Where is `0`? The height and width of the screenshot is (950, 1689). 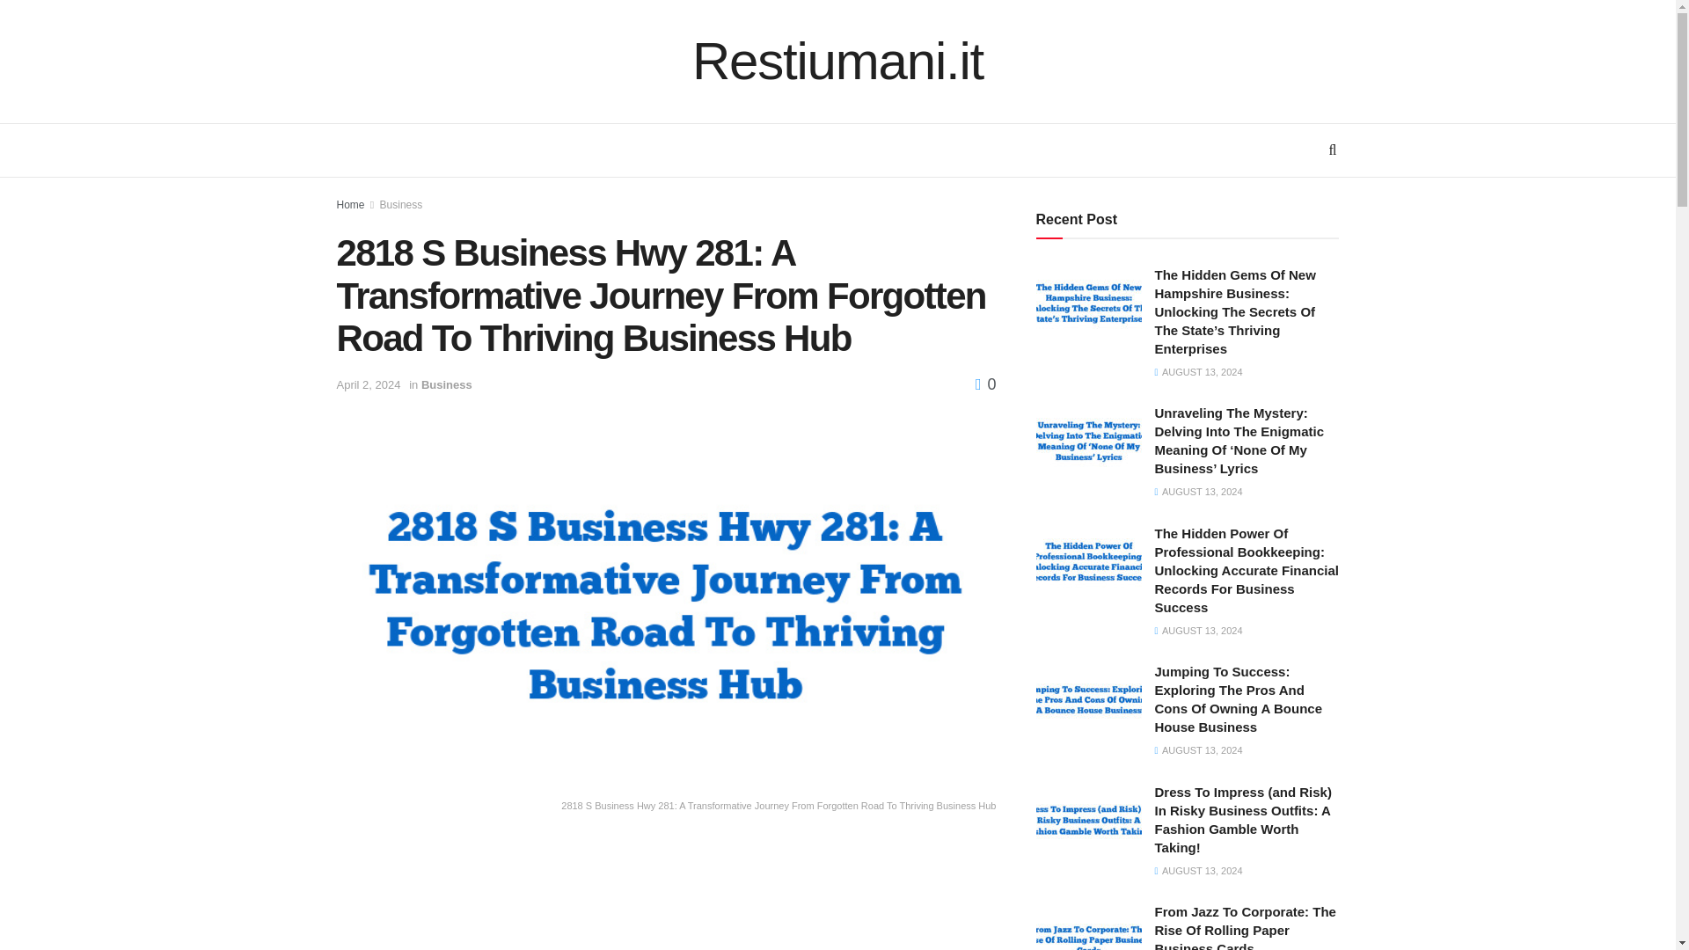
0 is located at coordinates (985, 384).